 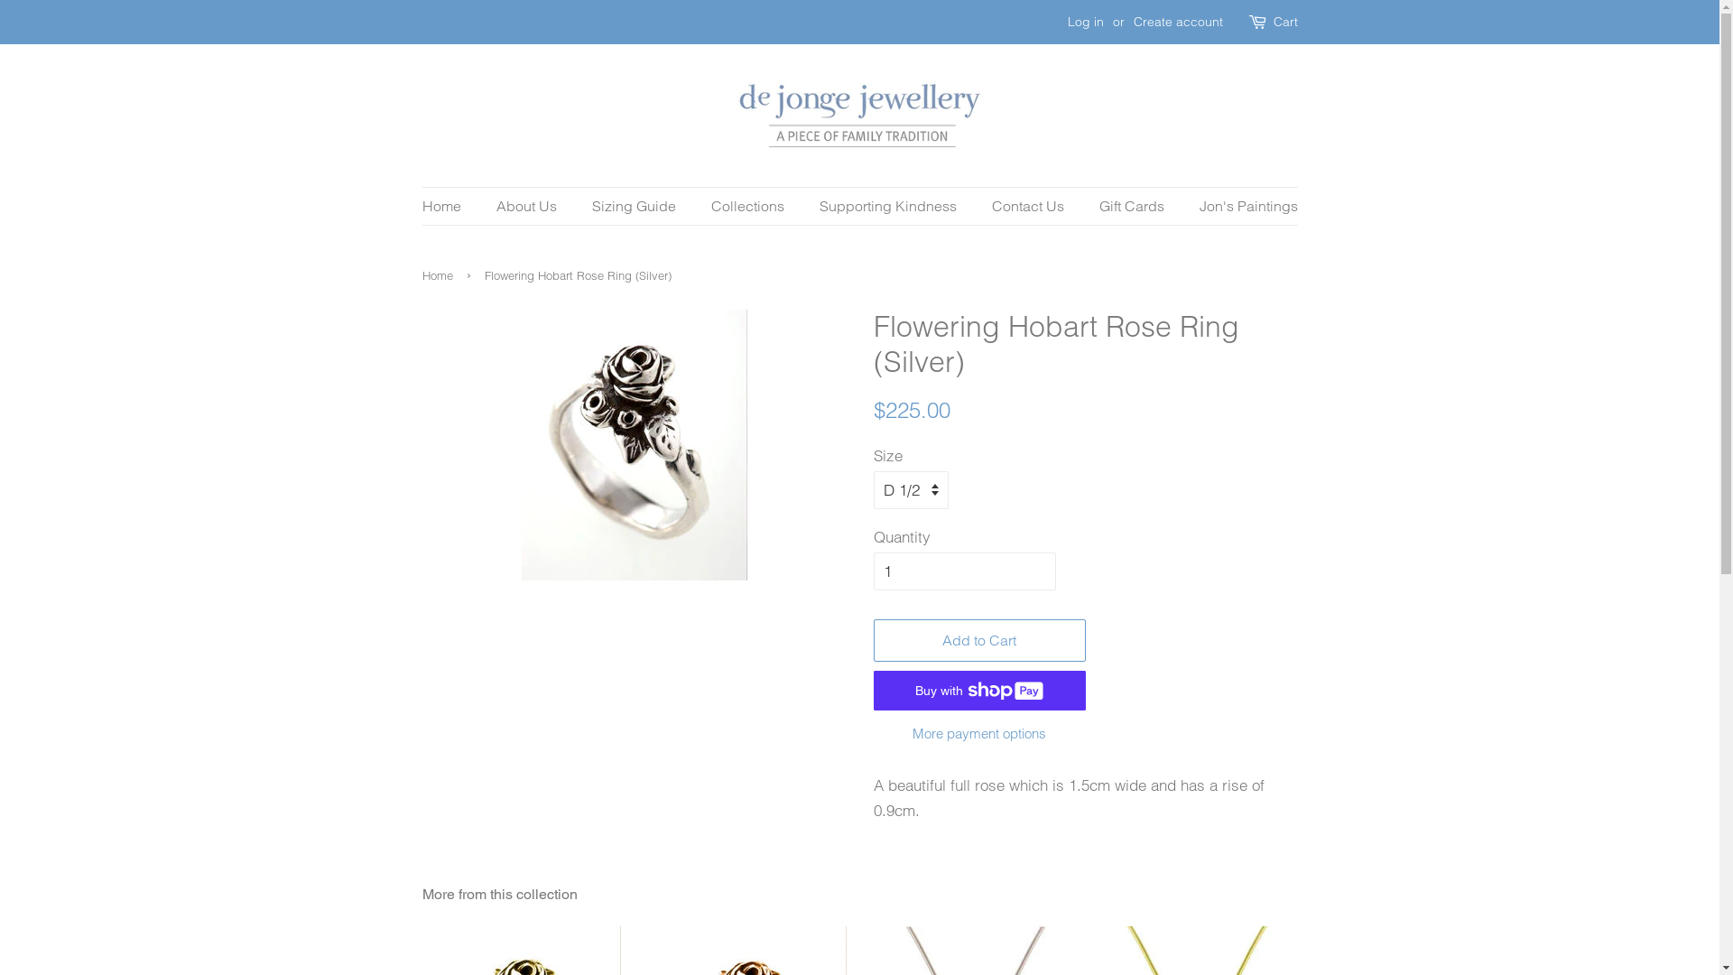 I want to click on Contact Us, so click(x=1031, y=206).